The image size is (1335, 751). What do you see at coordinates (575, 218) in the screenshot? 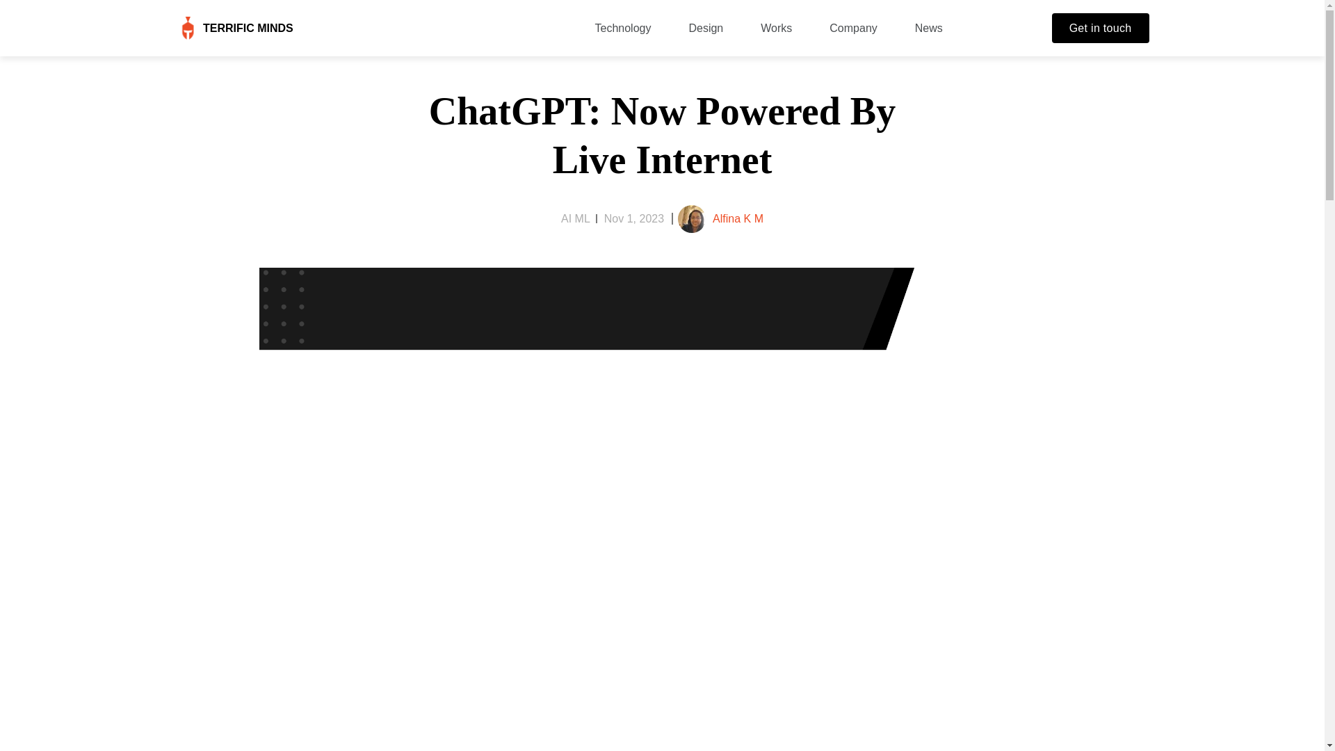
I see `AI ML` at bounding box center [575, 218].